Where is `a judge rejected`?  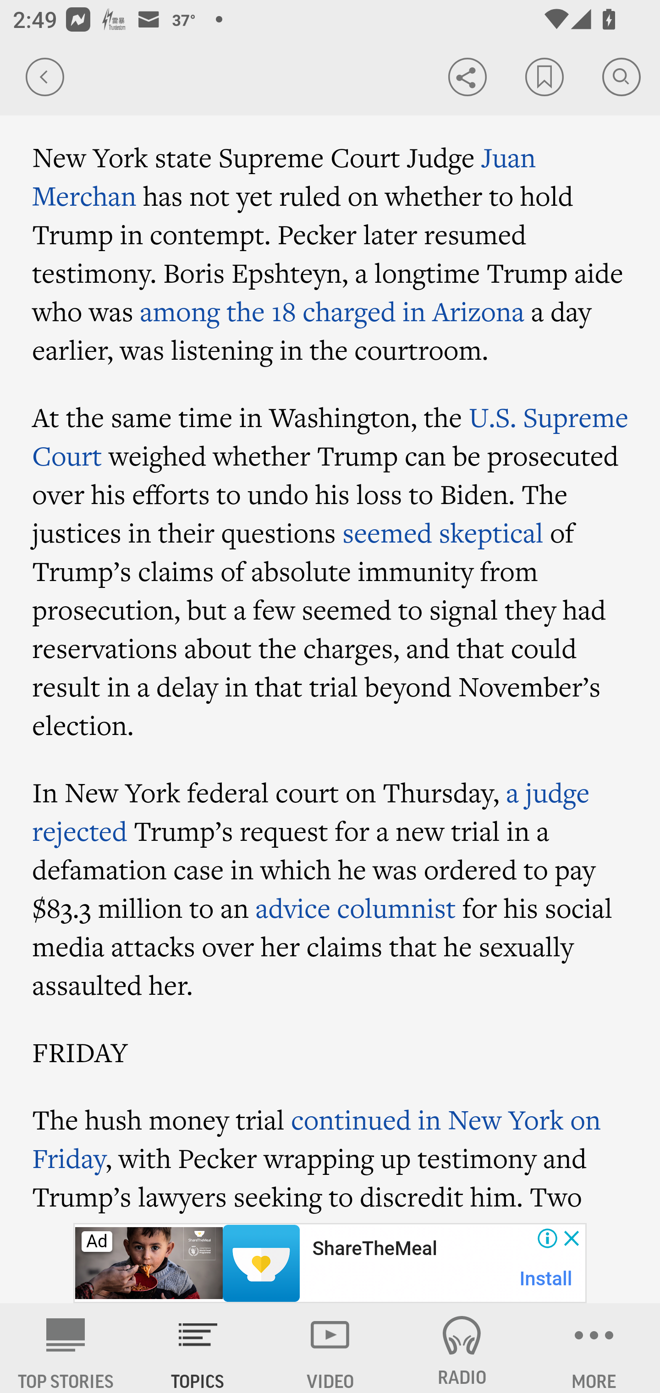 a judge rejected is located at coordinates (311, 812).